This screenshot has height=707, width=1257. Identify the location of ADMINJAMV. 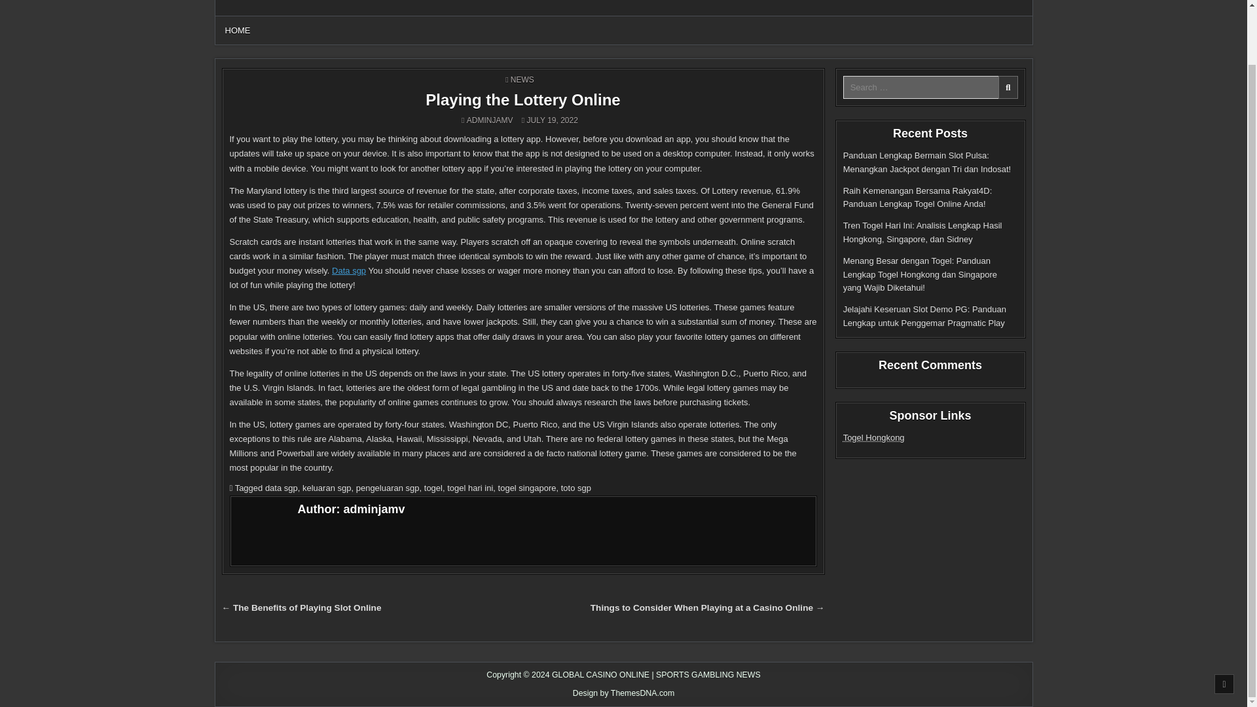
(490, 120).